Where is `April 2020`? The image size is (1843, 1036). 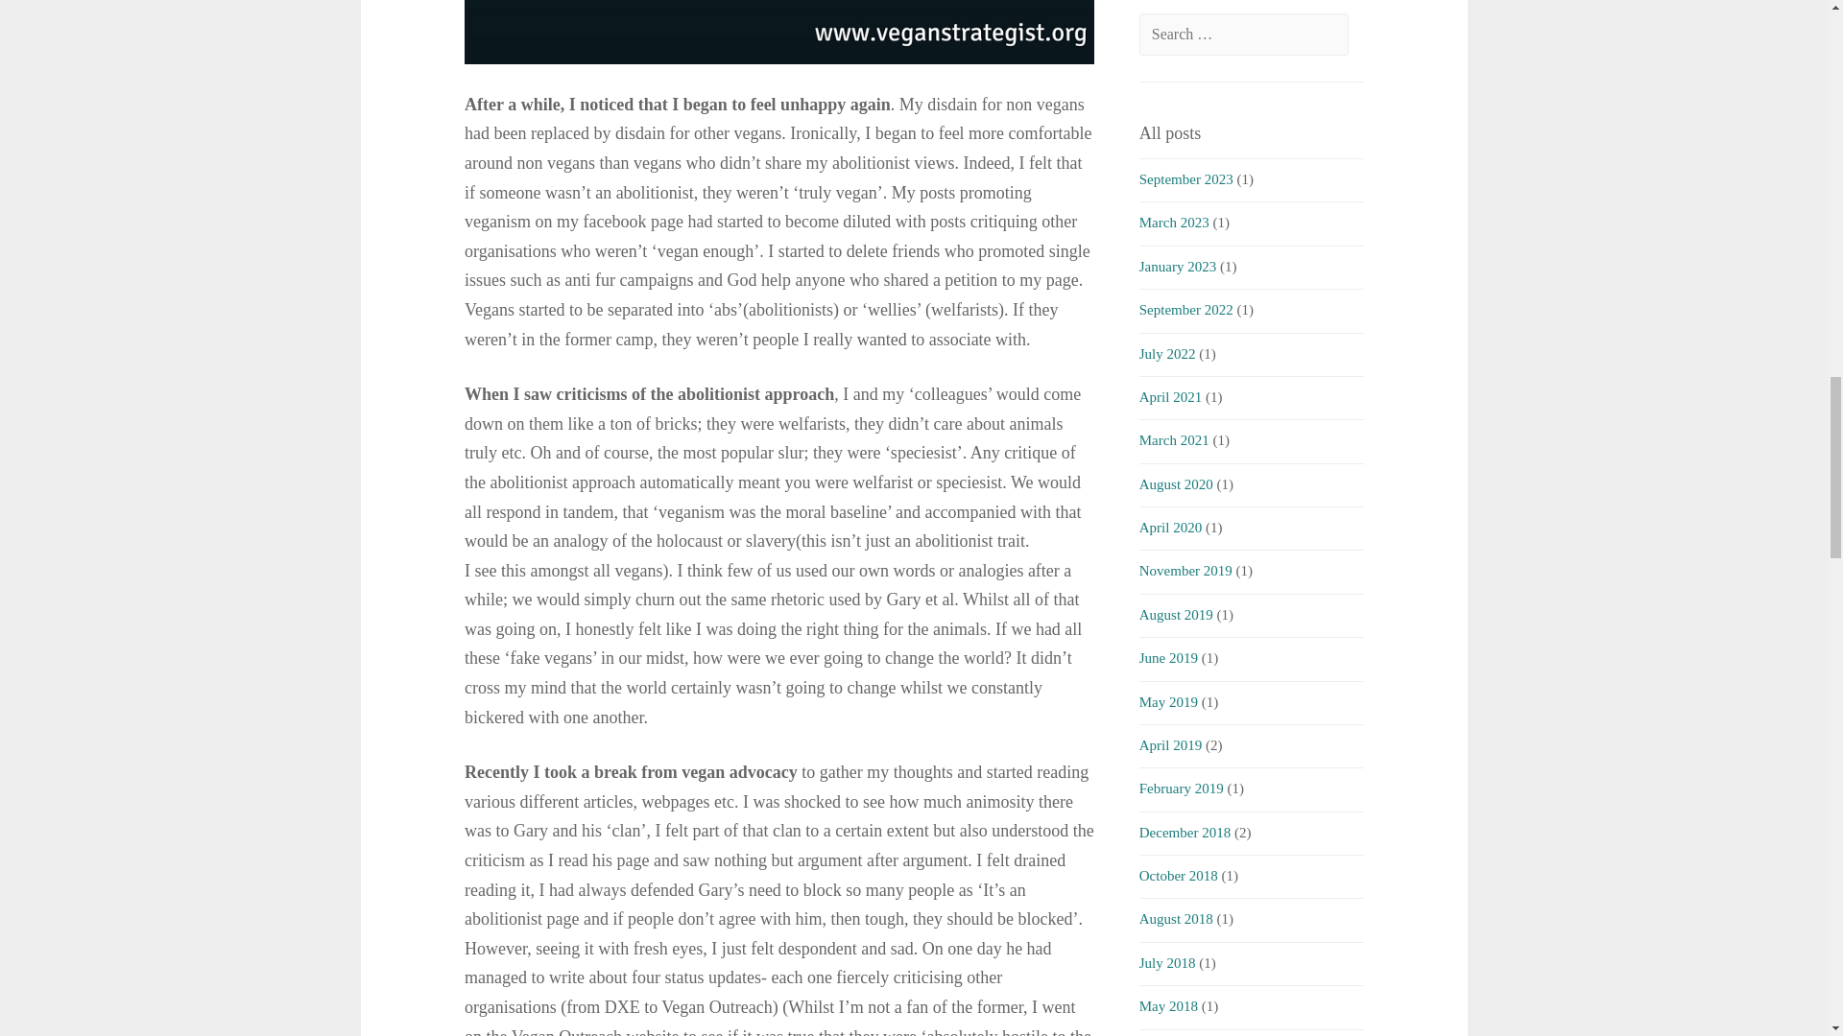
April 2020 is located at coordinates (1169, 528).